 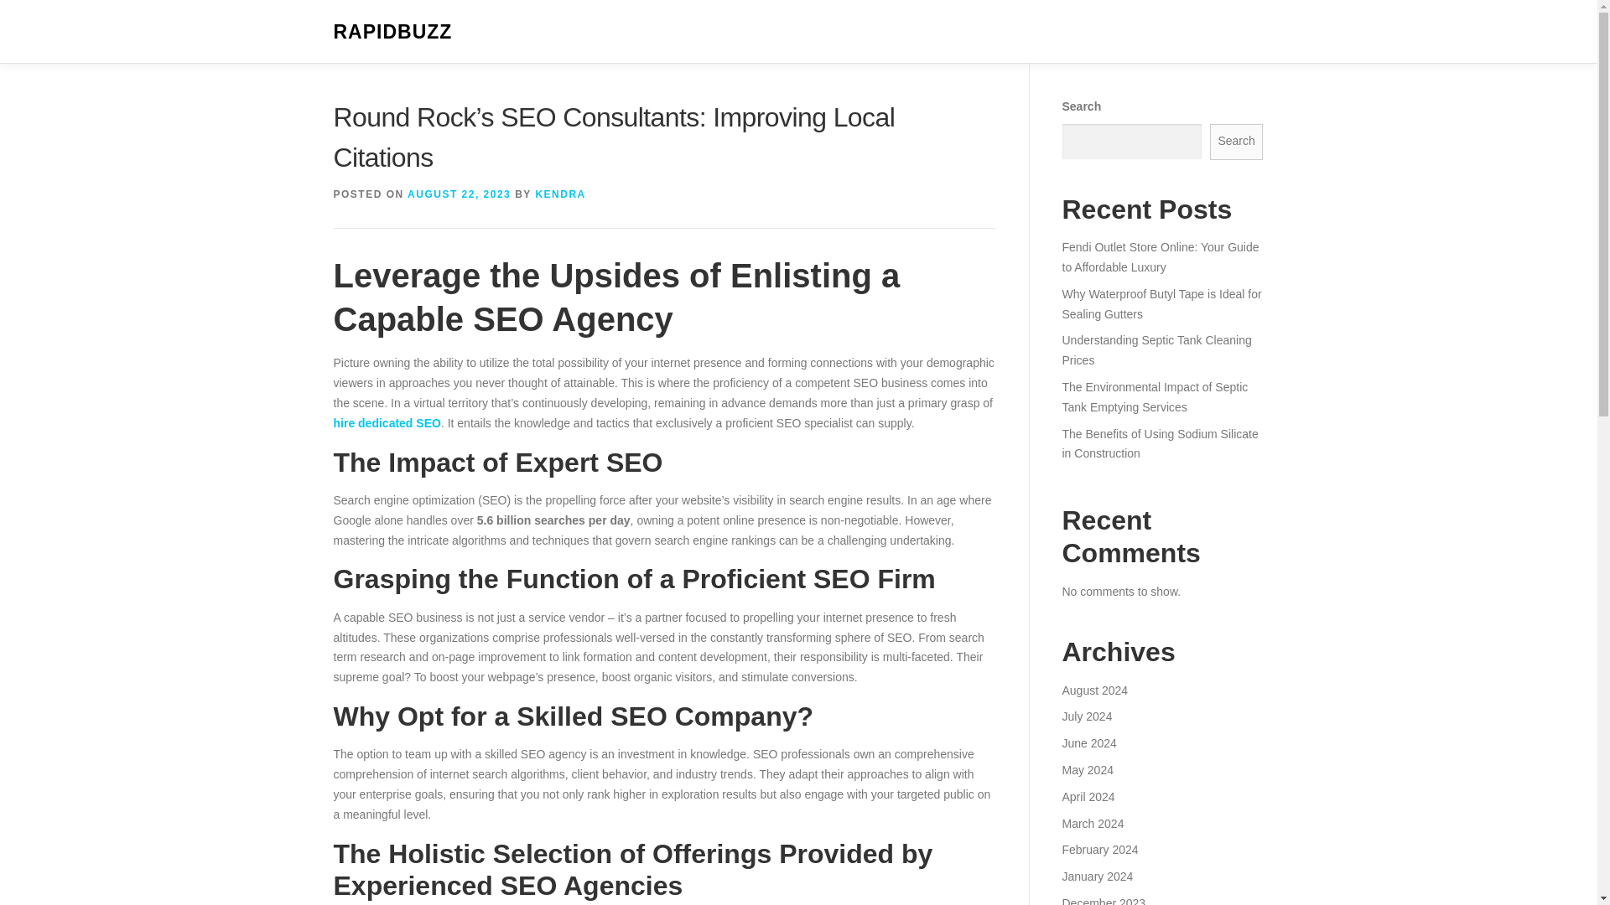 I want to click on Why Waterproof Butyl Tape is Ideal for Sealing Gutters, so click(x=1161, y=304).